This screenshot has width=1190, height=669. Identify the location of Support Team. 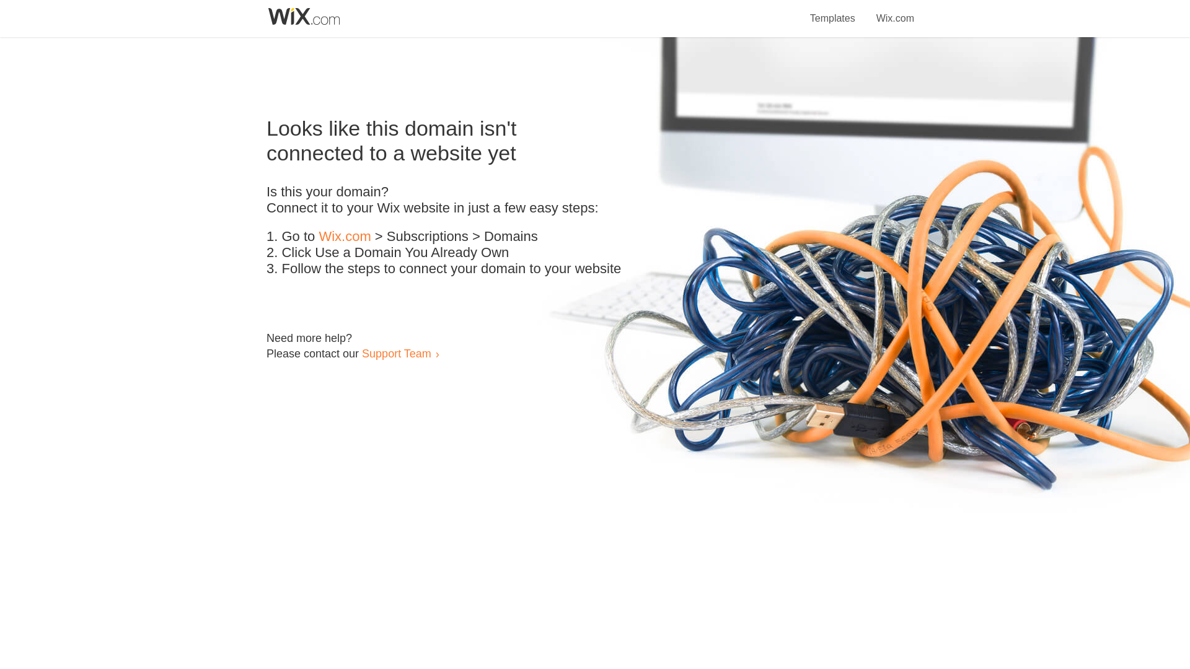
(396, 353).